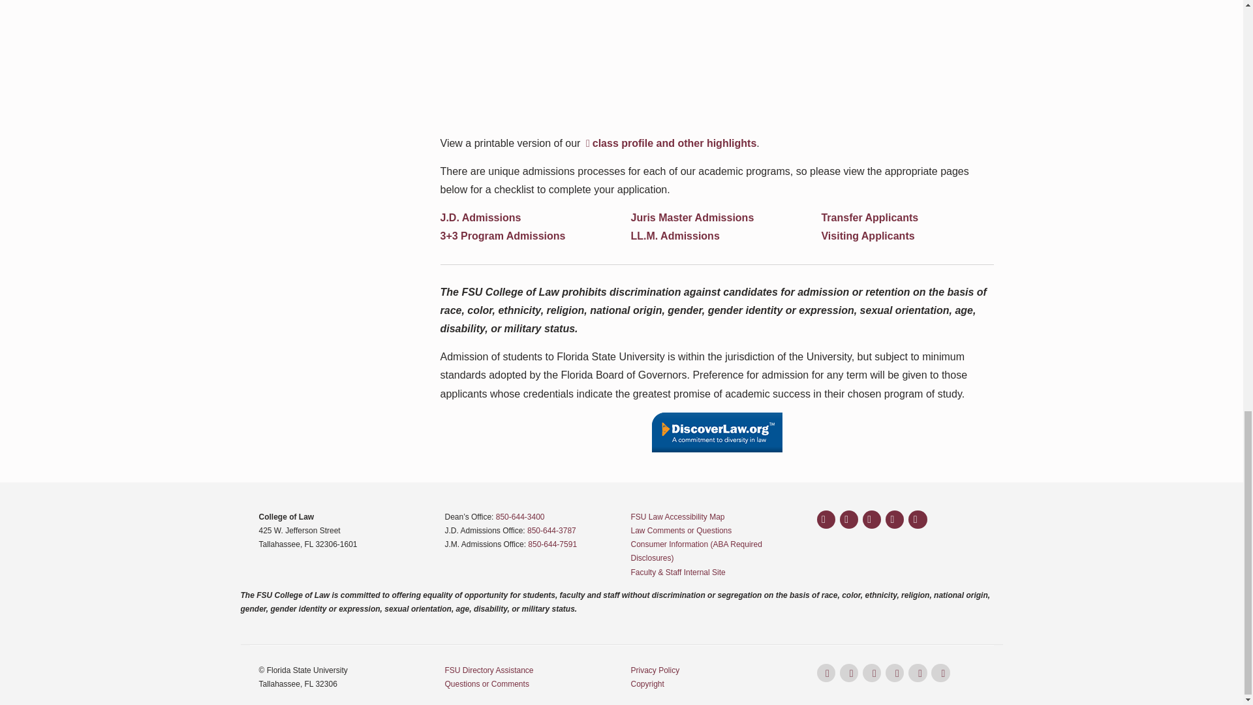  I want to click on Like Florida State on Facebook, so click(826, 520).